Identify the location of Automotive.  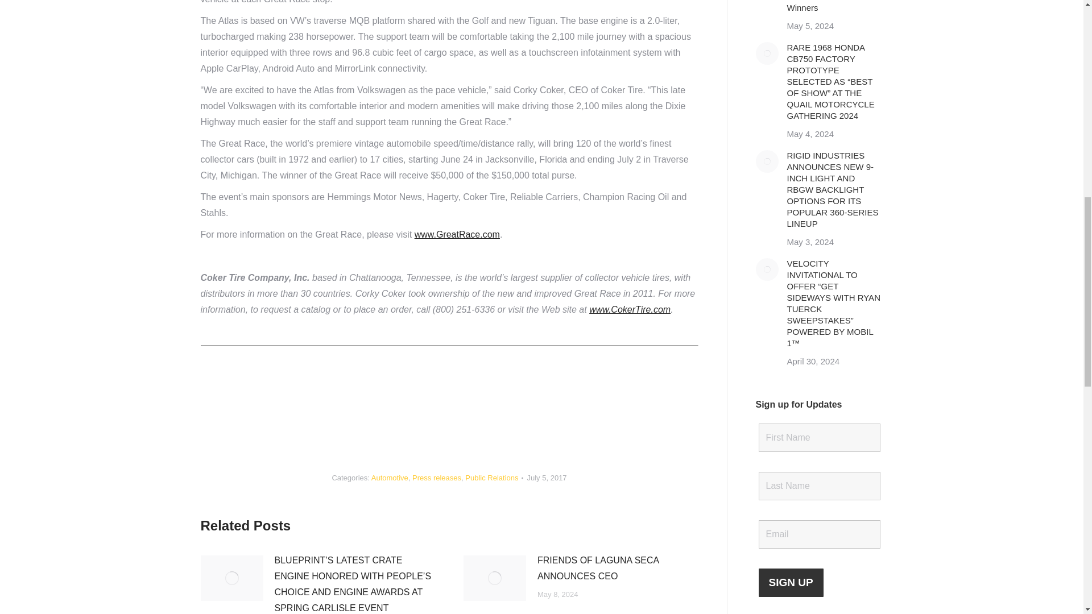
(390, 478).